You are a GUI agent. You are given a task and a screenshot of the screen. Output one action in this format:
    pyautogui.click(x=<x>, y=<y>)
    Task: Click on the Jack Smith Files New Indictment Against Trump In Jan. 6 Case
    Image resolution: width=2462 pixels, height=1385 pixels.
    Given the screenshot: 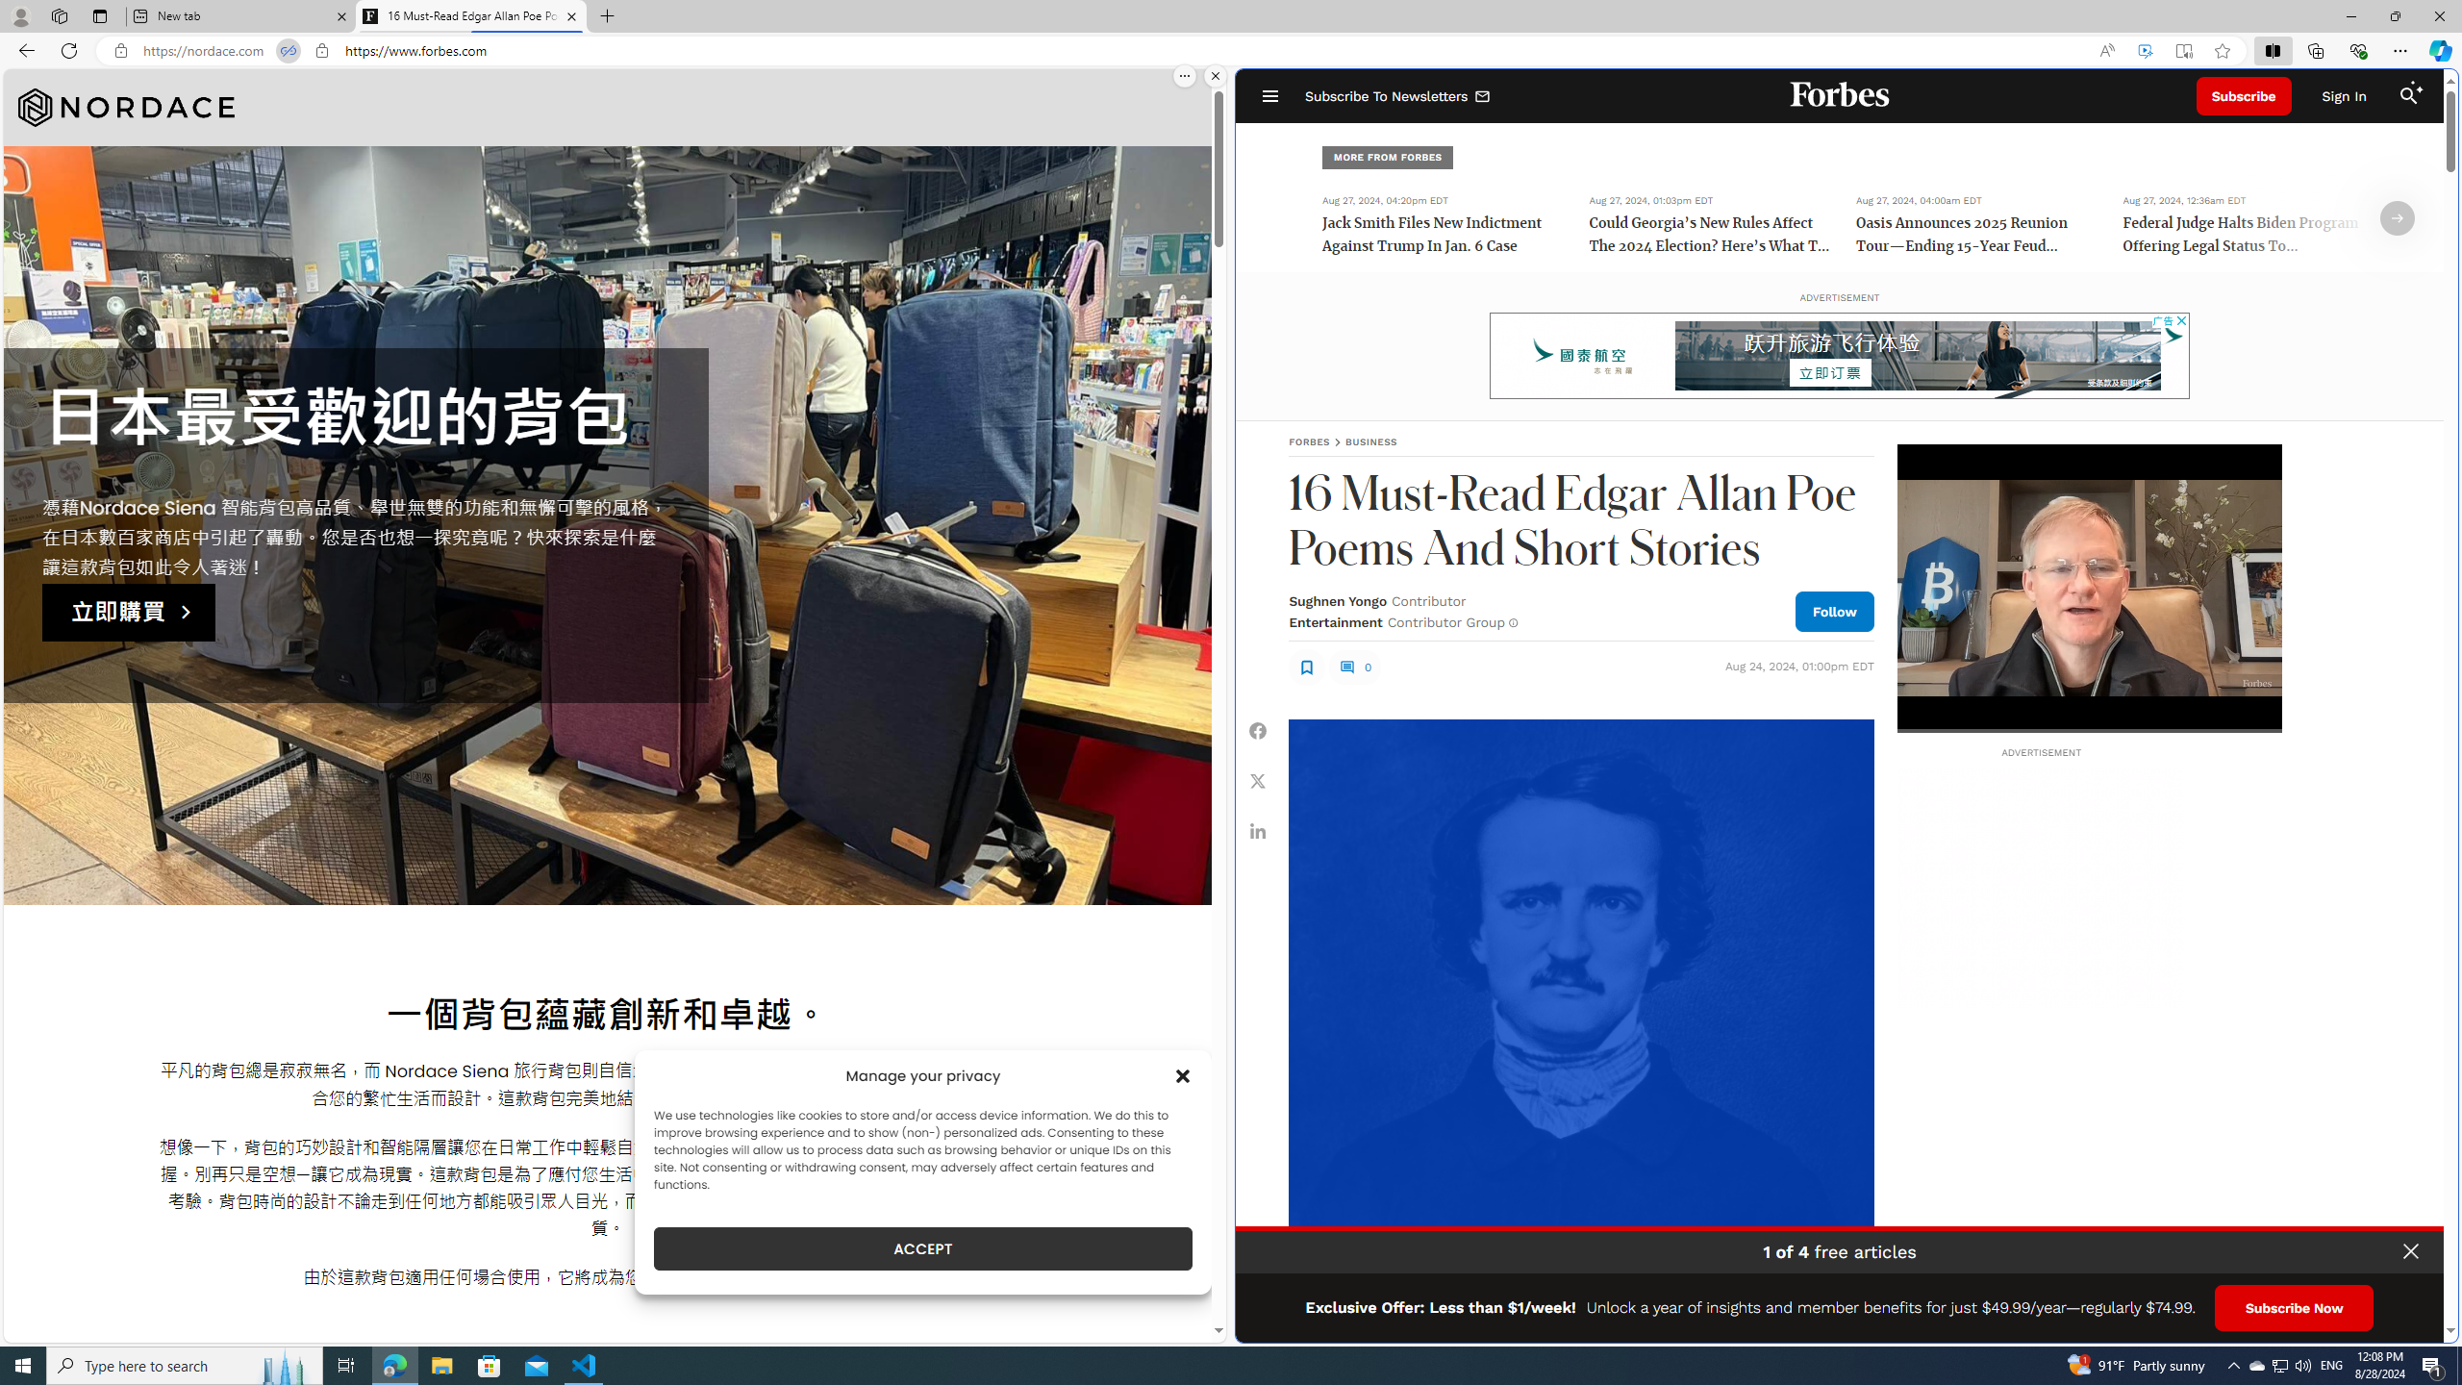 What is the action you would take?
    pyautogui.click(x=1444, y=237)
    